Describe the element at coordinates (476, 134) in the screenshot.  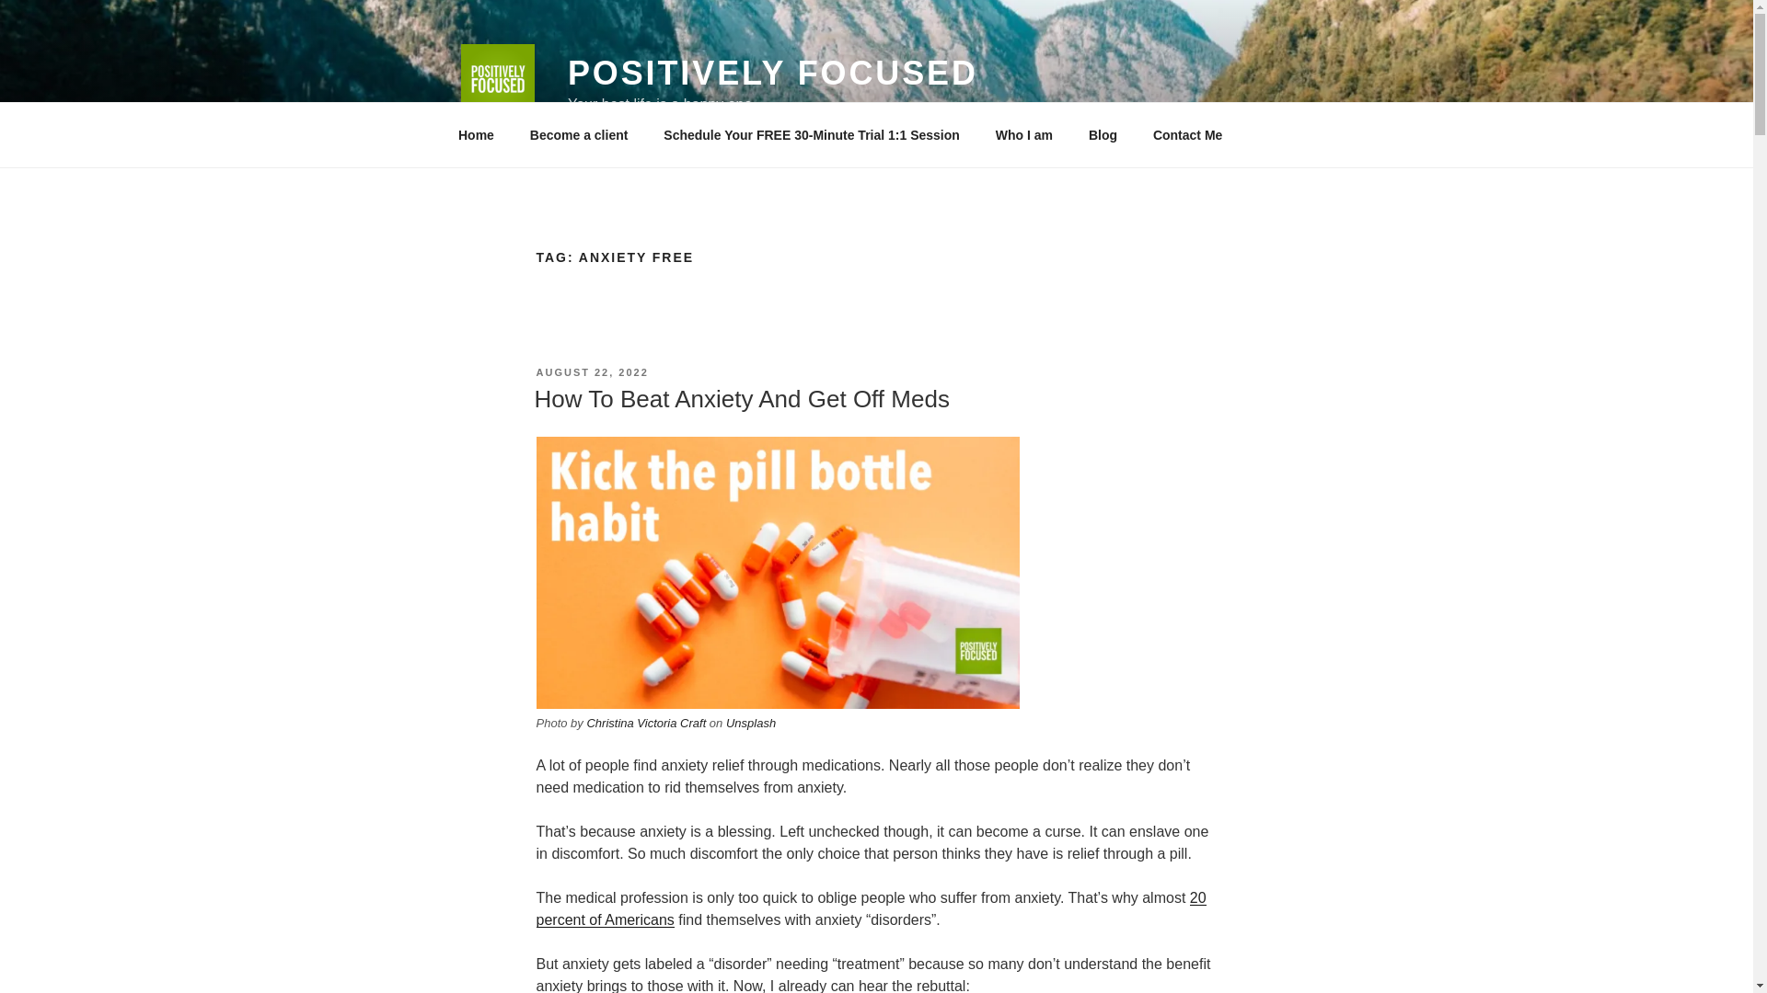
I see `Home` at that location.